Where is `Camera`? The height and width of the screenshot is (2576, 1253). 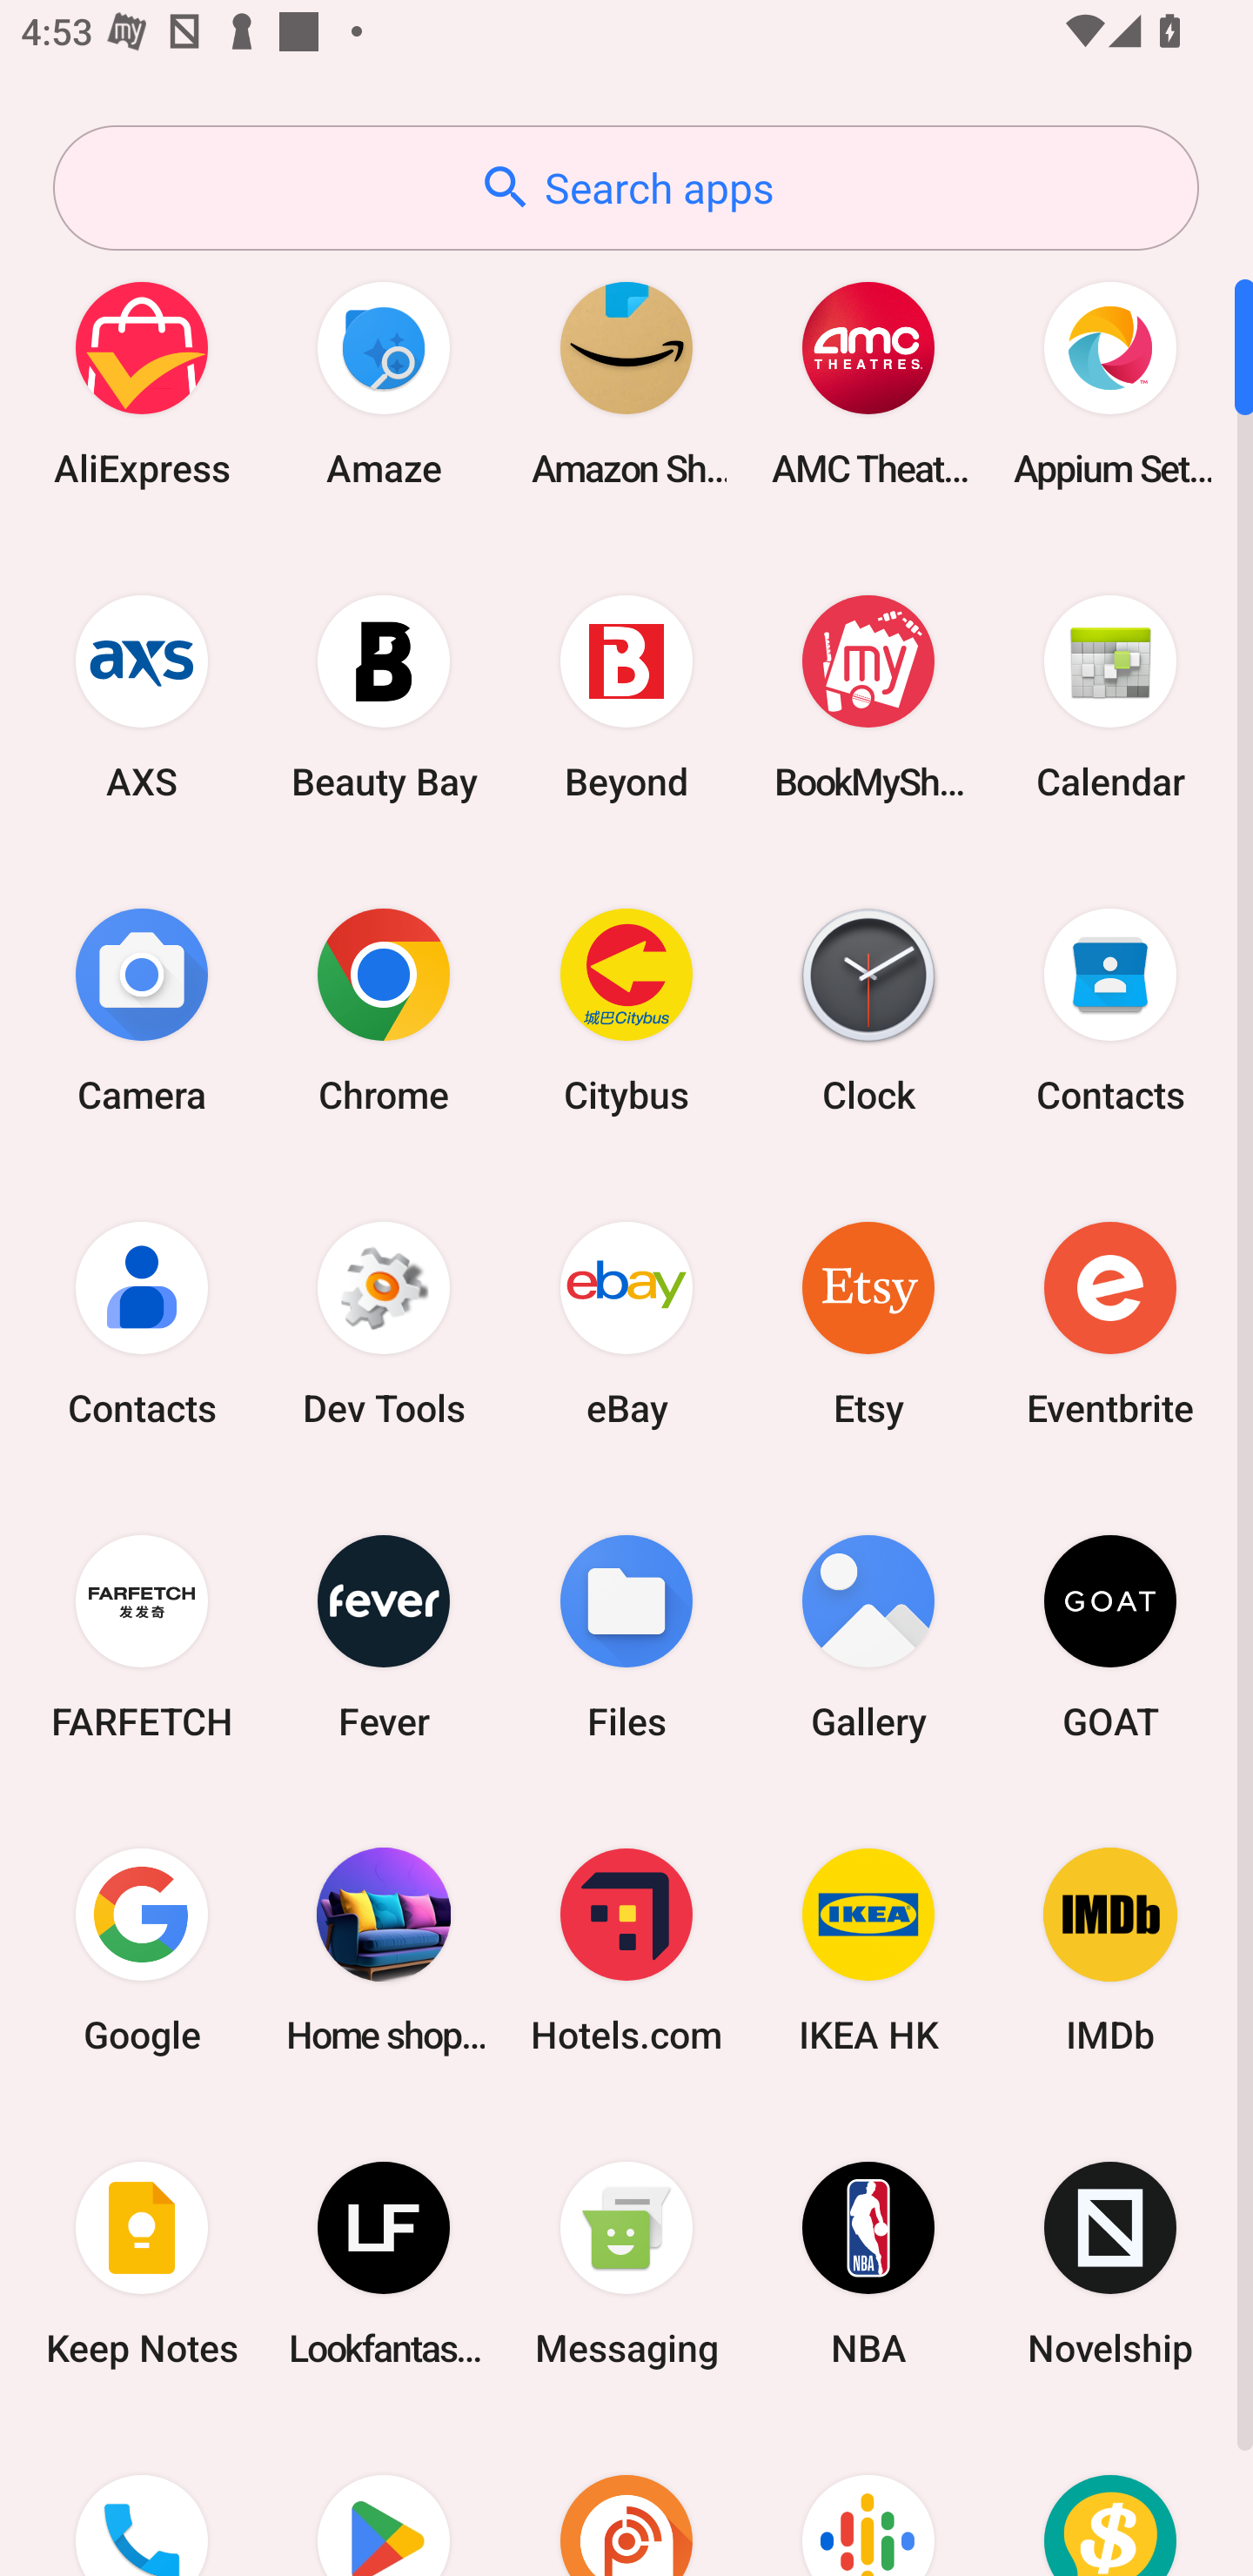
Camera is located at coordinates (142, 1010).